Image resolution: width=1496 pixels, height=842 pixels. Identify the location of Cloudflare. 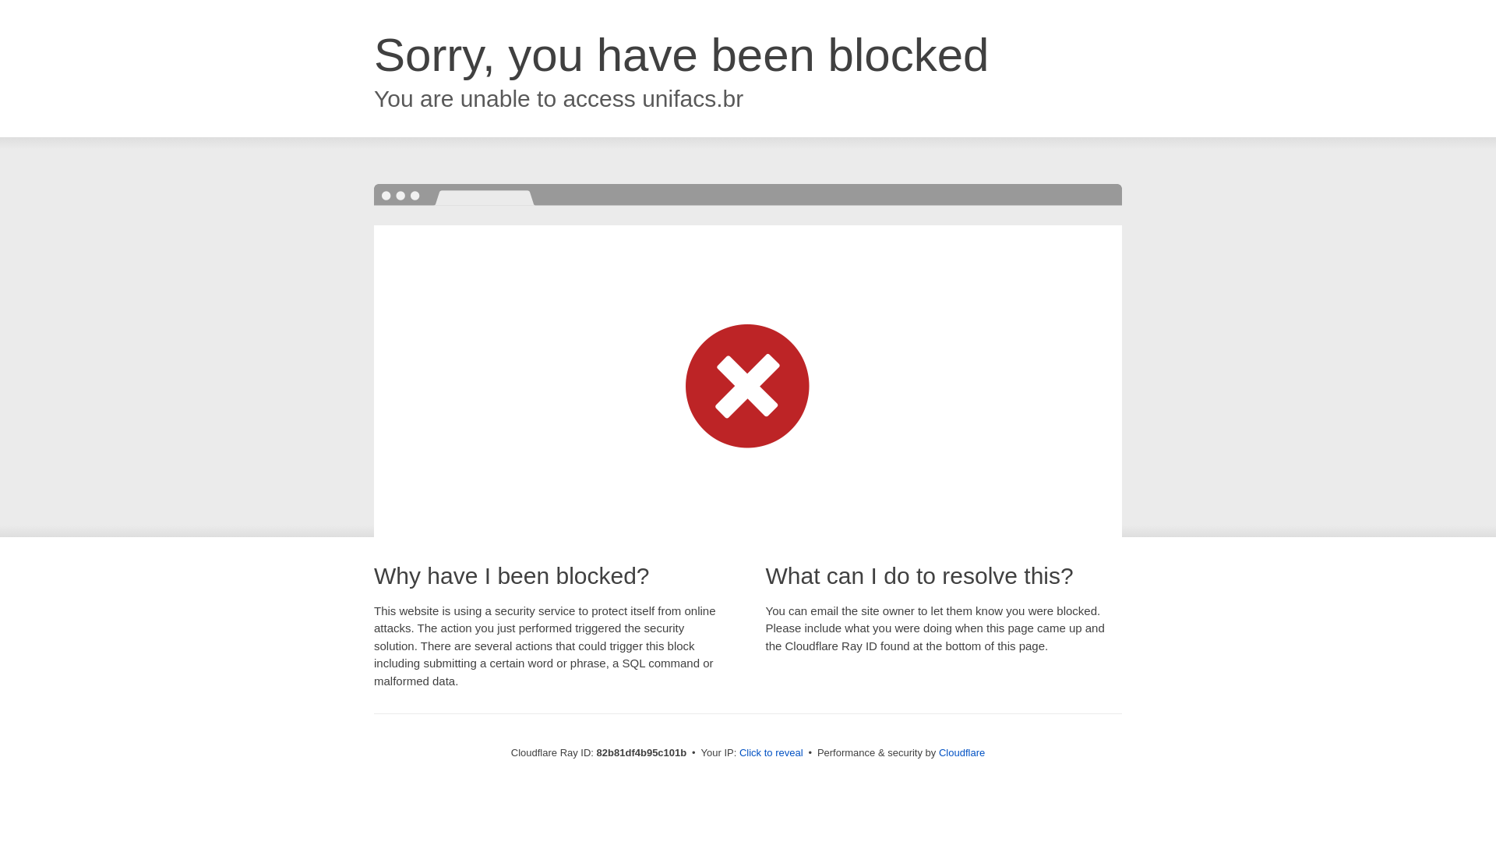
(961, 753).